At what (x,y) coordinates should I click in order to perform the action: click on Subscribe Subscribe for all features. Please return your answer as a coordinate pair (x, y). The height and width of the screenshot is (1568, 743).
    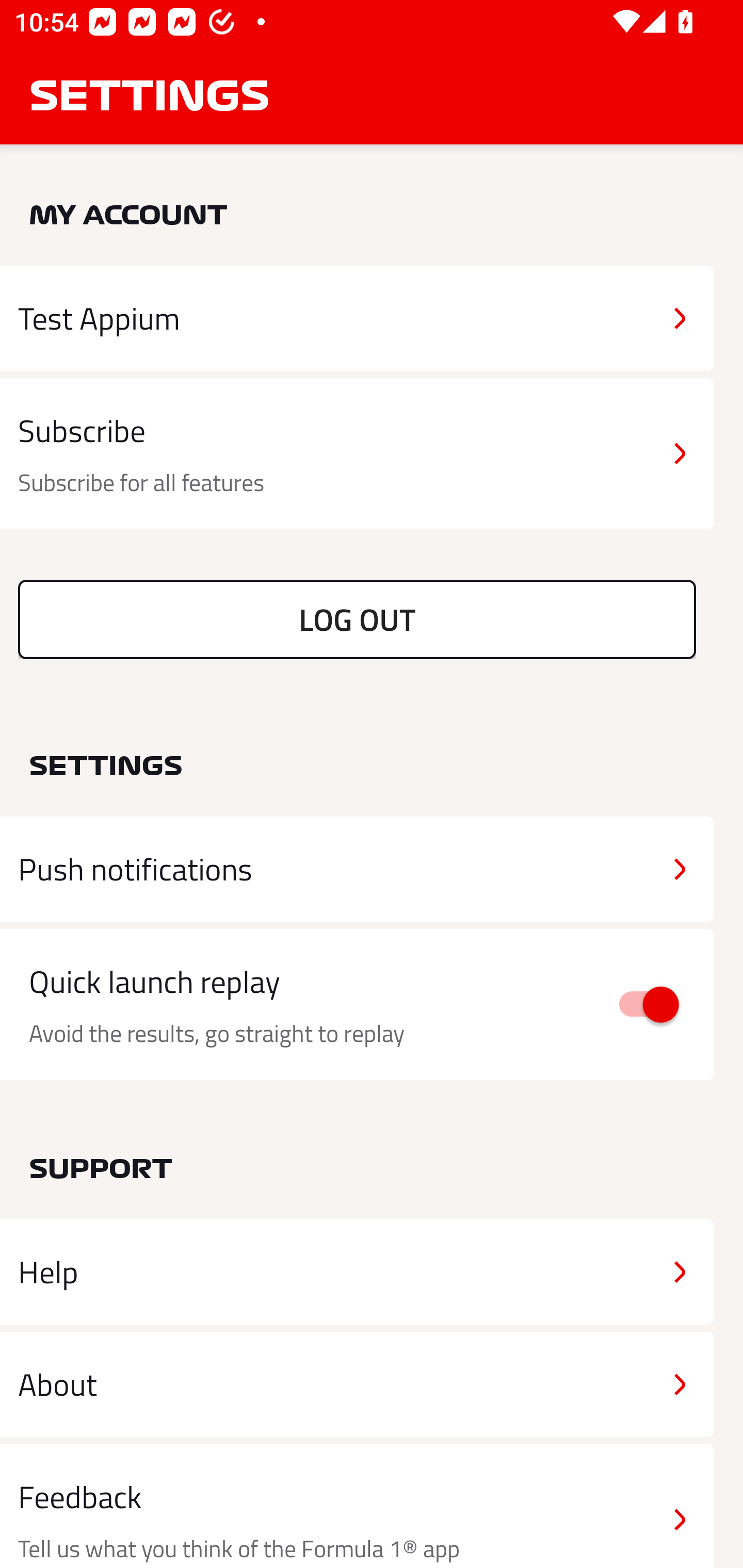
    Looking at the image, I should click on (357, 454).